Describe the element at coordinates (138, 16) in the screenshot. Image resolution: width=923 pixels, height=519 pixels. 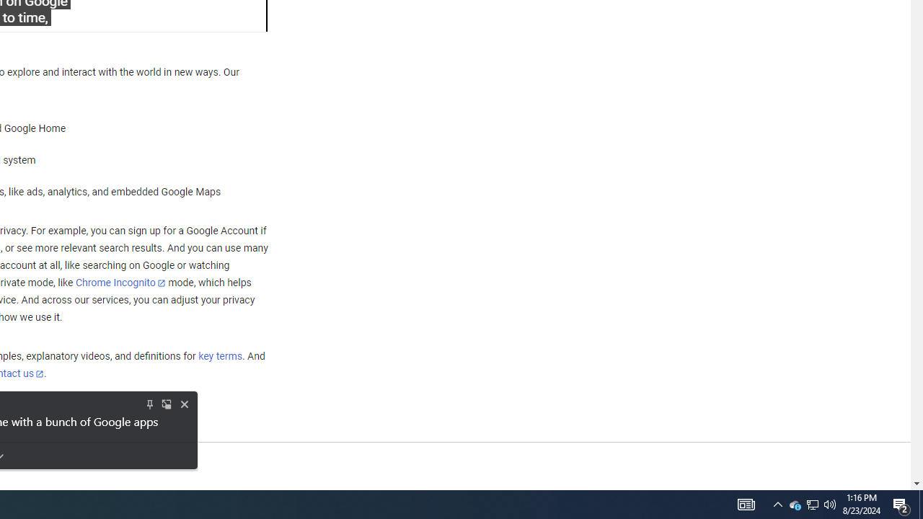
I see `Subtitles/closed captions unavailable` at that location.